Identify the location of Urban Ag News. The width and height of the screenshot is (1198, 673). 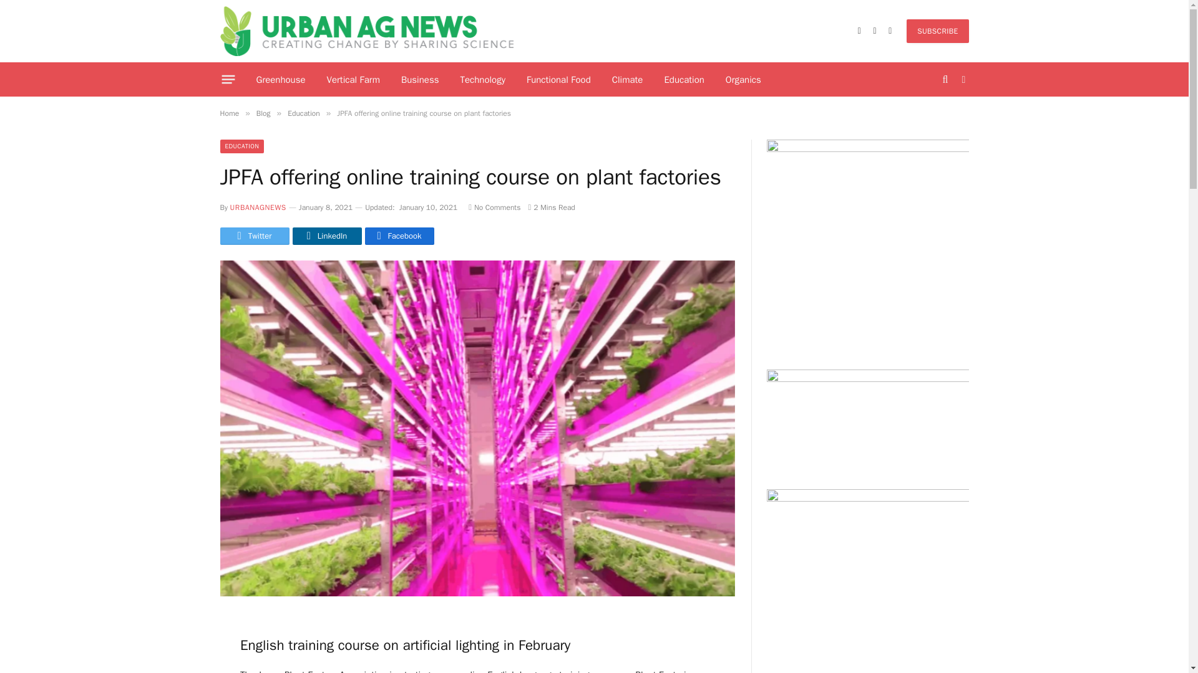
(366, 31).